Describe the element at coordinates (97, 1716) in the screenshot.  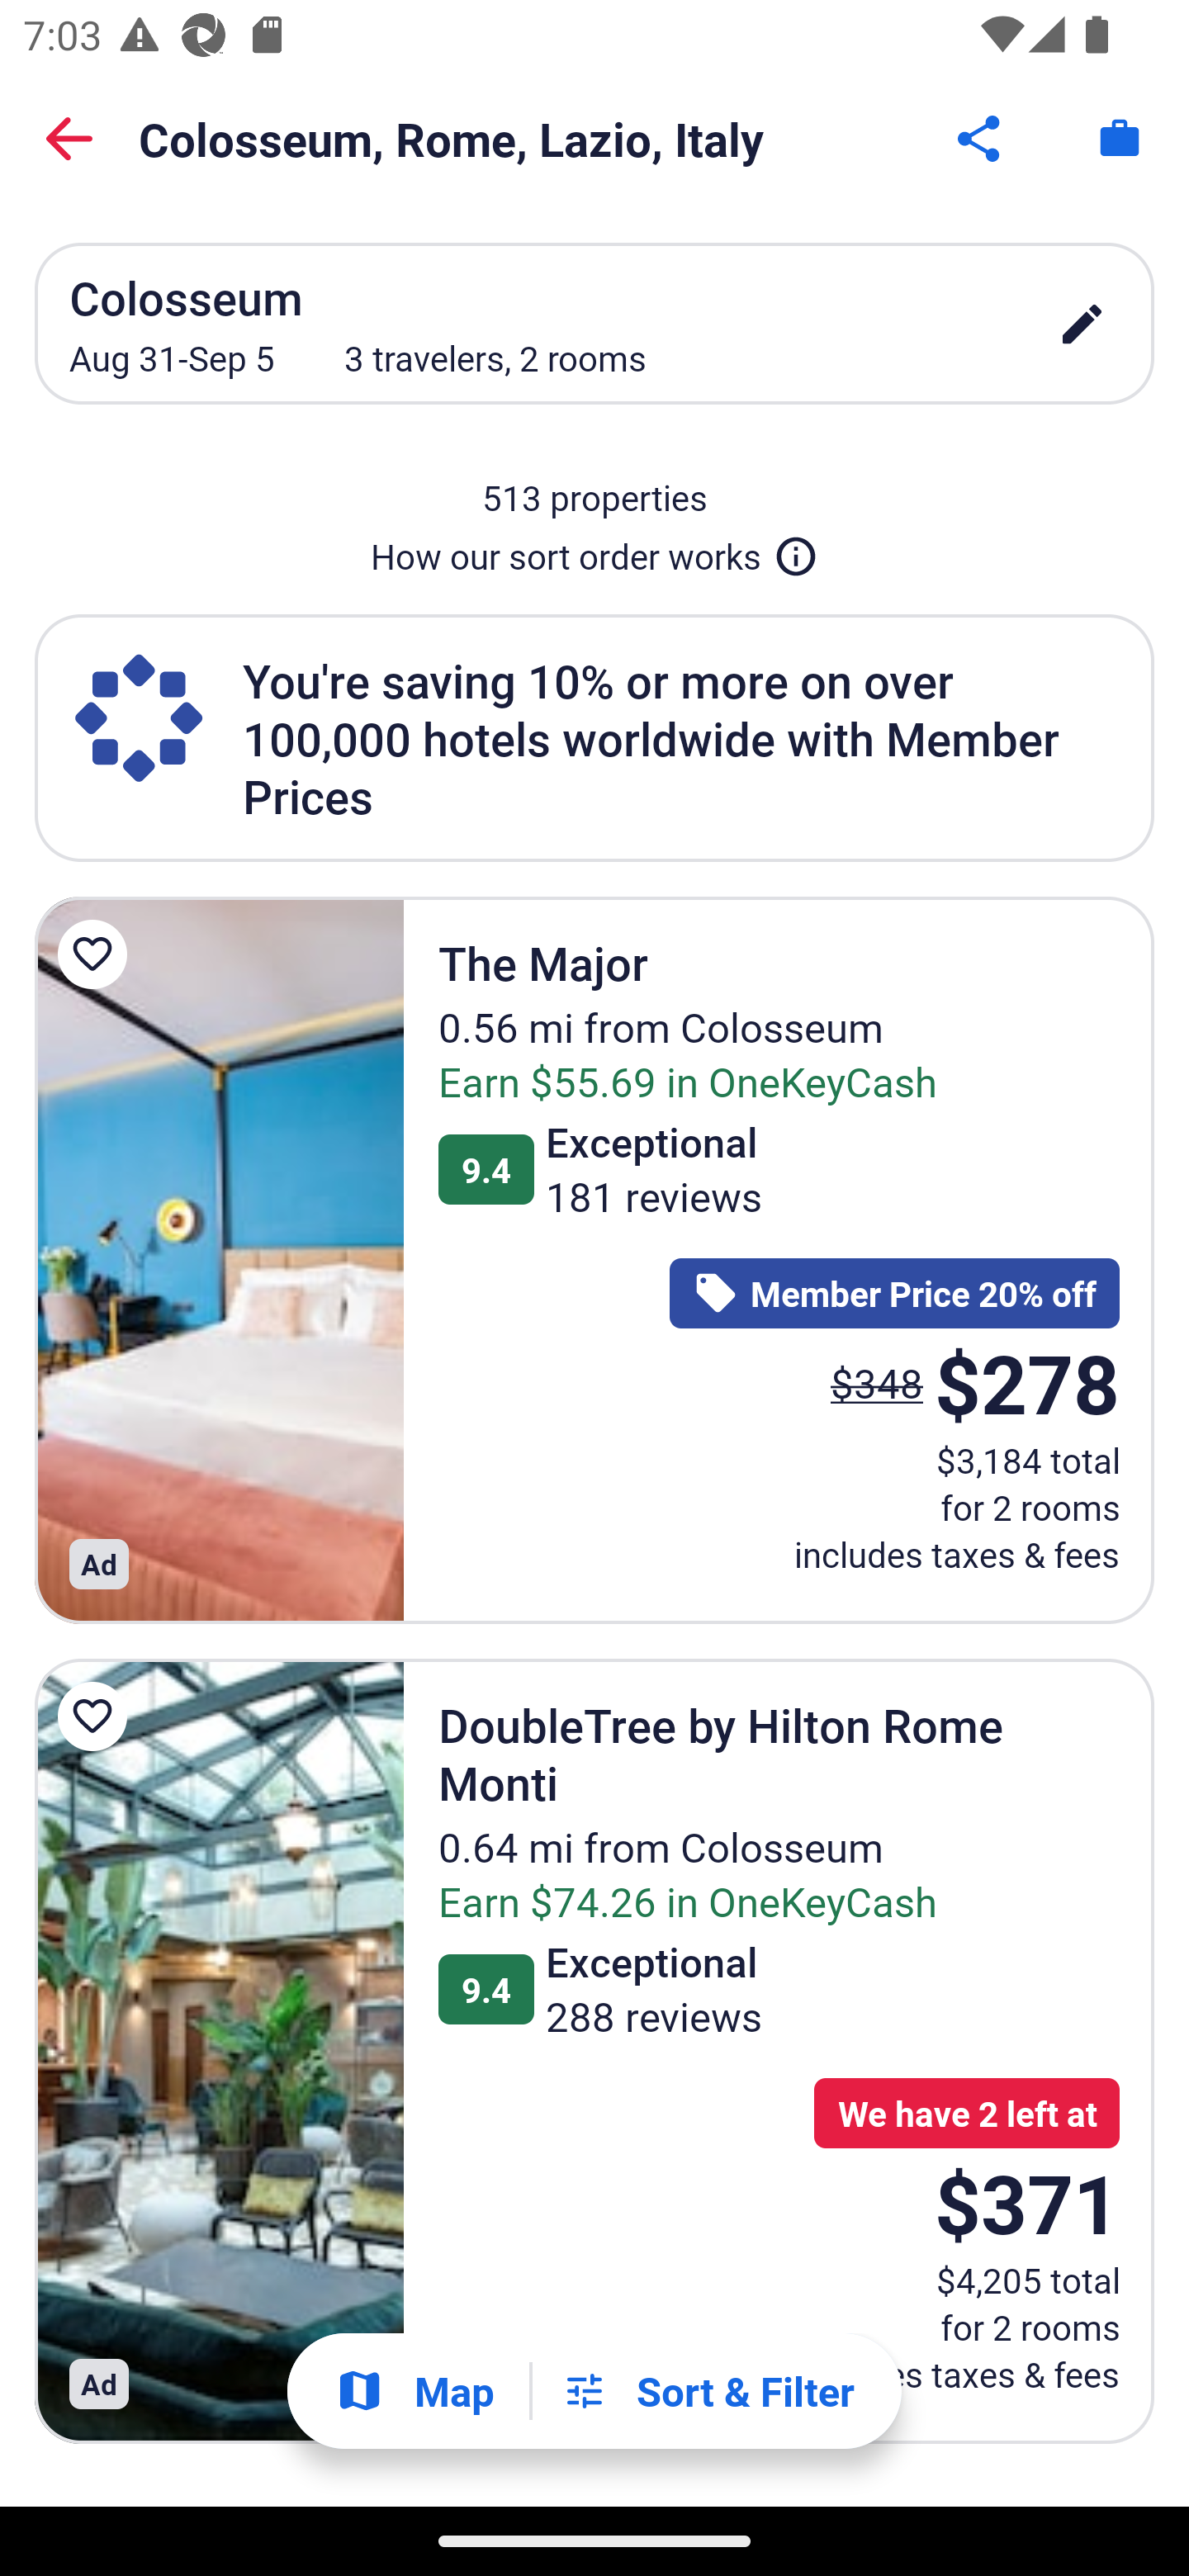
I see `Save DoubleTree by Hilton Rome Monti to a trip` at that location.